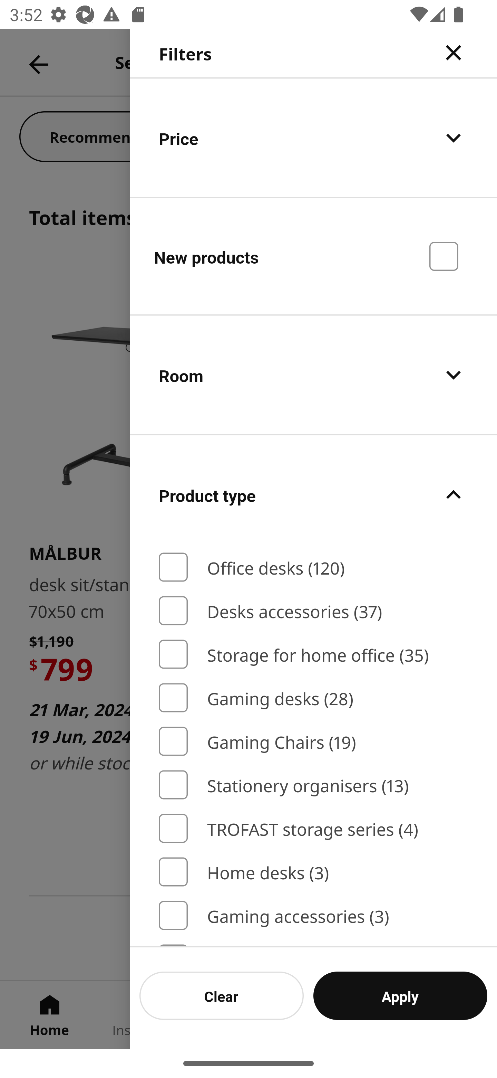 This screenshot has width=497, height=1078. I want to click on Gaming Chairs (19), so click(313, 741).